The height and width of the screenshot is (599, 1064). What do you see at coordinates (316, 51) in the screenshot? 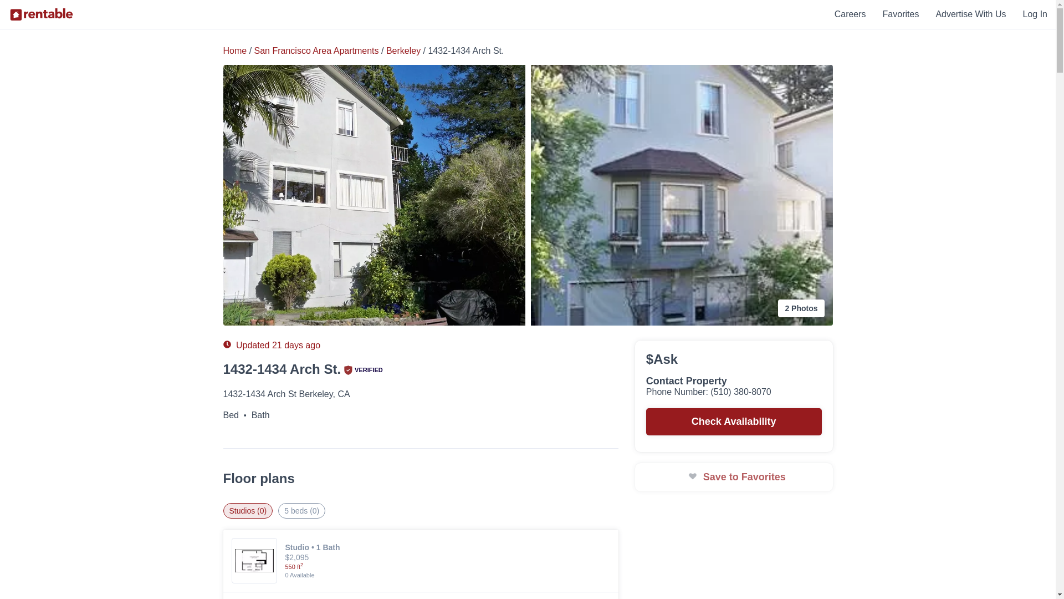
I see `San Francisco Area Apartments` at bounding box center [316, 51].